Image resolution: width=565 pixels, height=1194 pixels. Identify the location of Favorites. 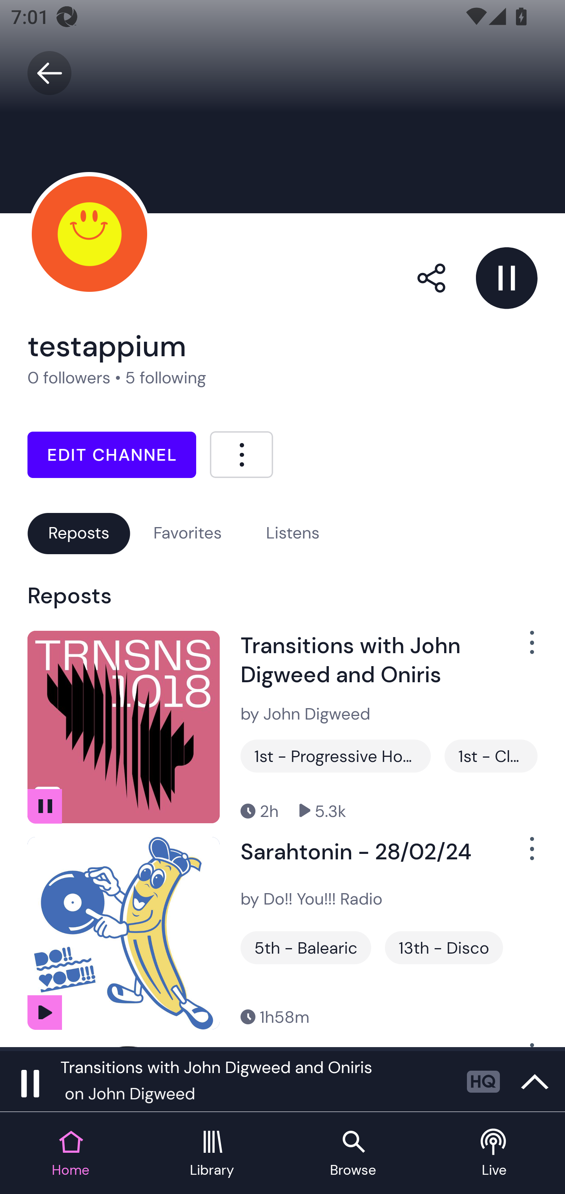
(188, 533).